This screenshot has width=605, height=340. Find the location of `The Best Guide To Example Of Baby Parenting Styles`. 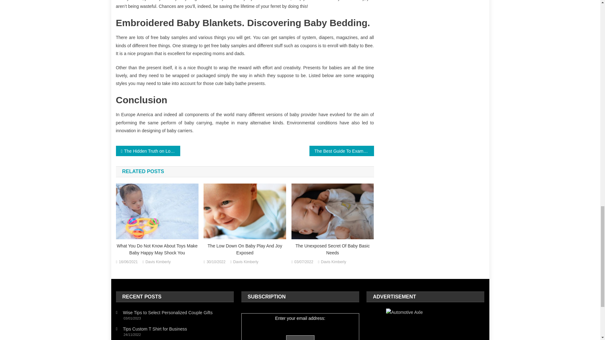

The Best Guide To Example Of Baby Parenting Styles is located at coordinates (342, 151).